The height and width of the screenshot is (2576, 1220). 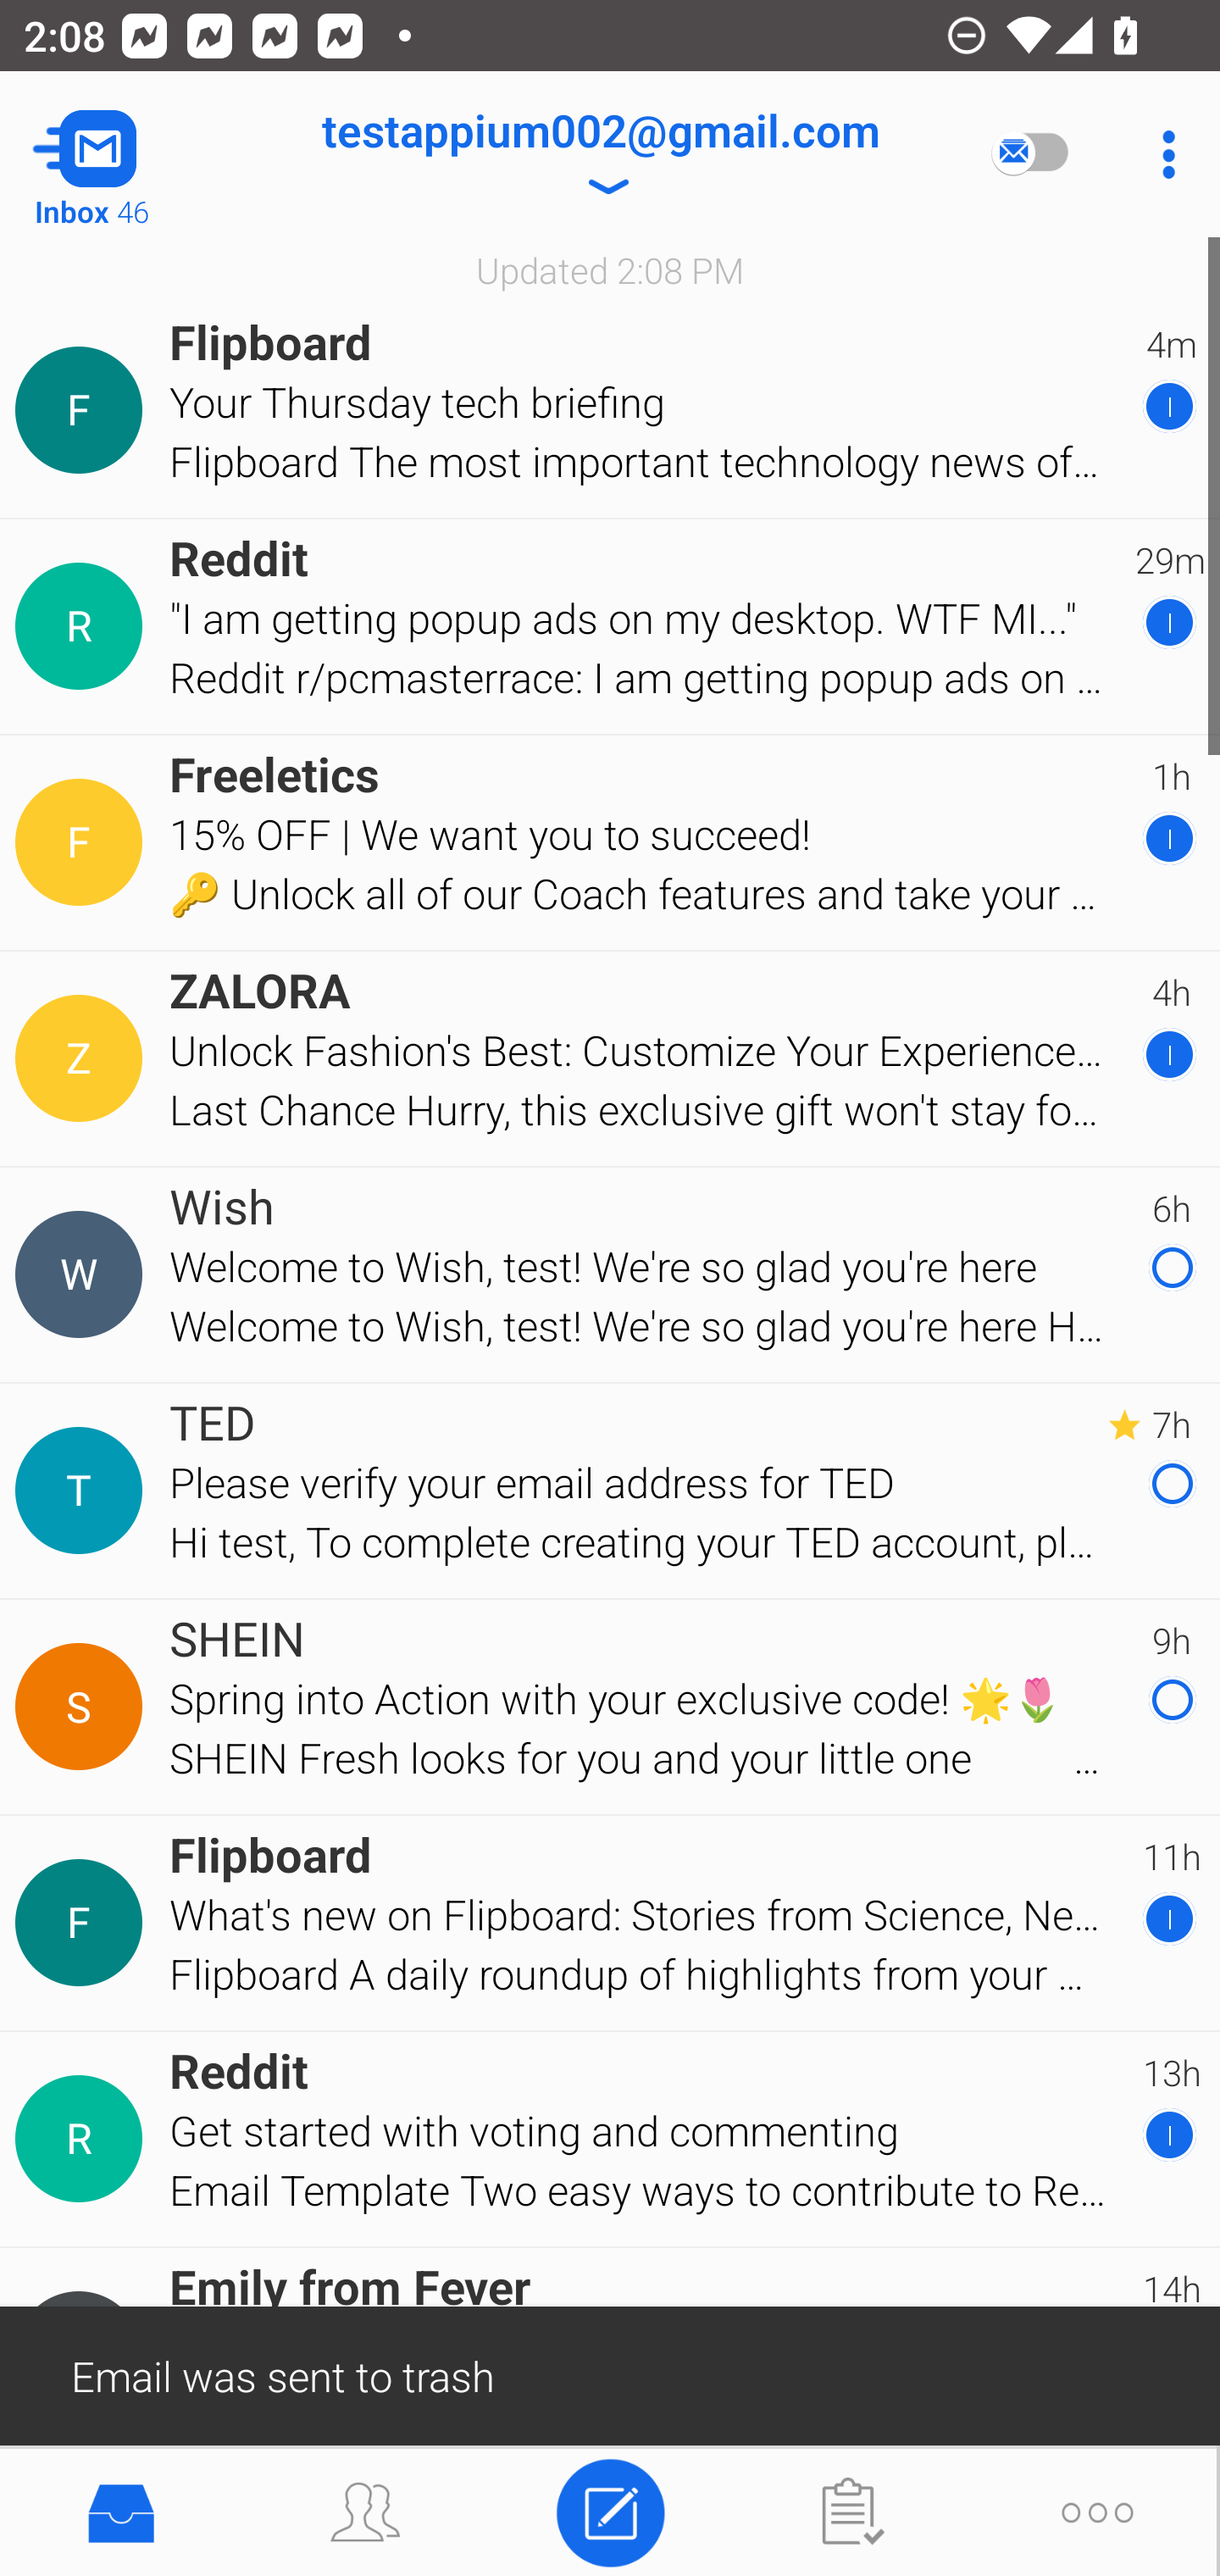 I want to click on Contact Details, so click(x=83, y=2139).